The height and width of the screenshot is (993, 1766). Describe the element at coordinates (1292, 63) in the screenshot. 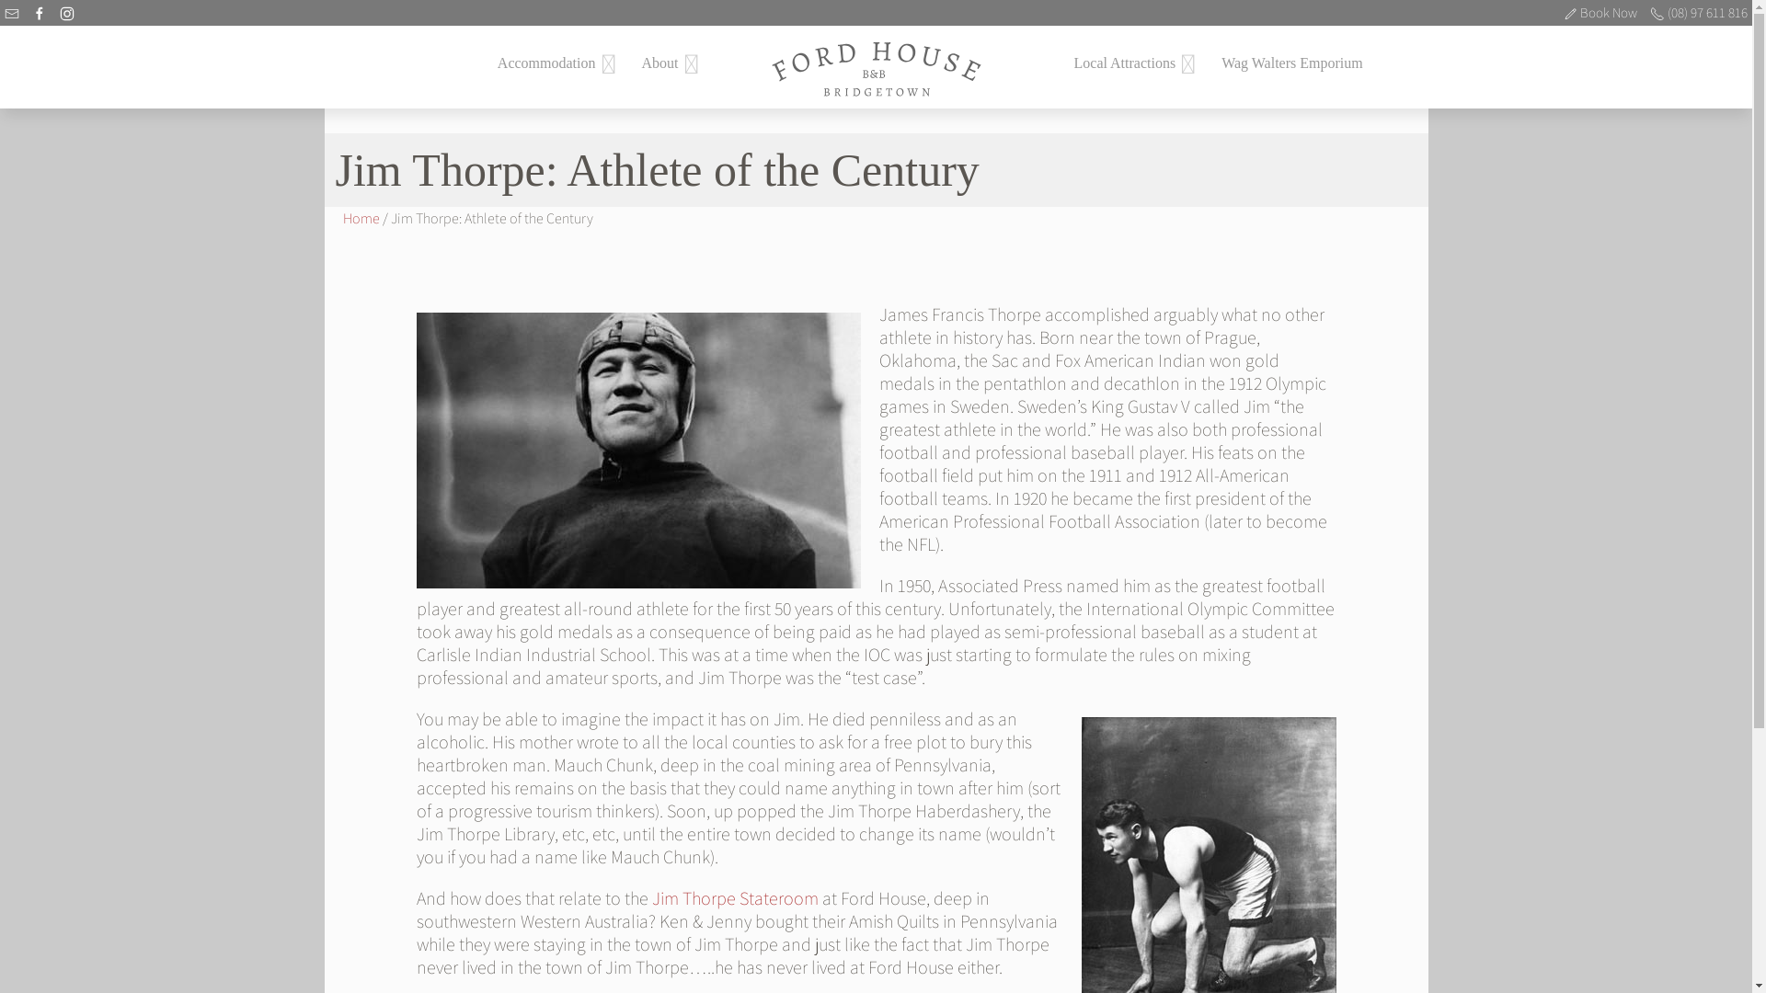

I see `Wag Walters Emporium` at that location.